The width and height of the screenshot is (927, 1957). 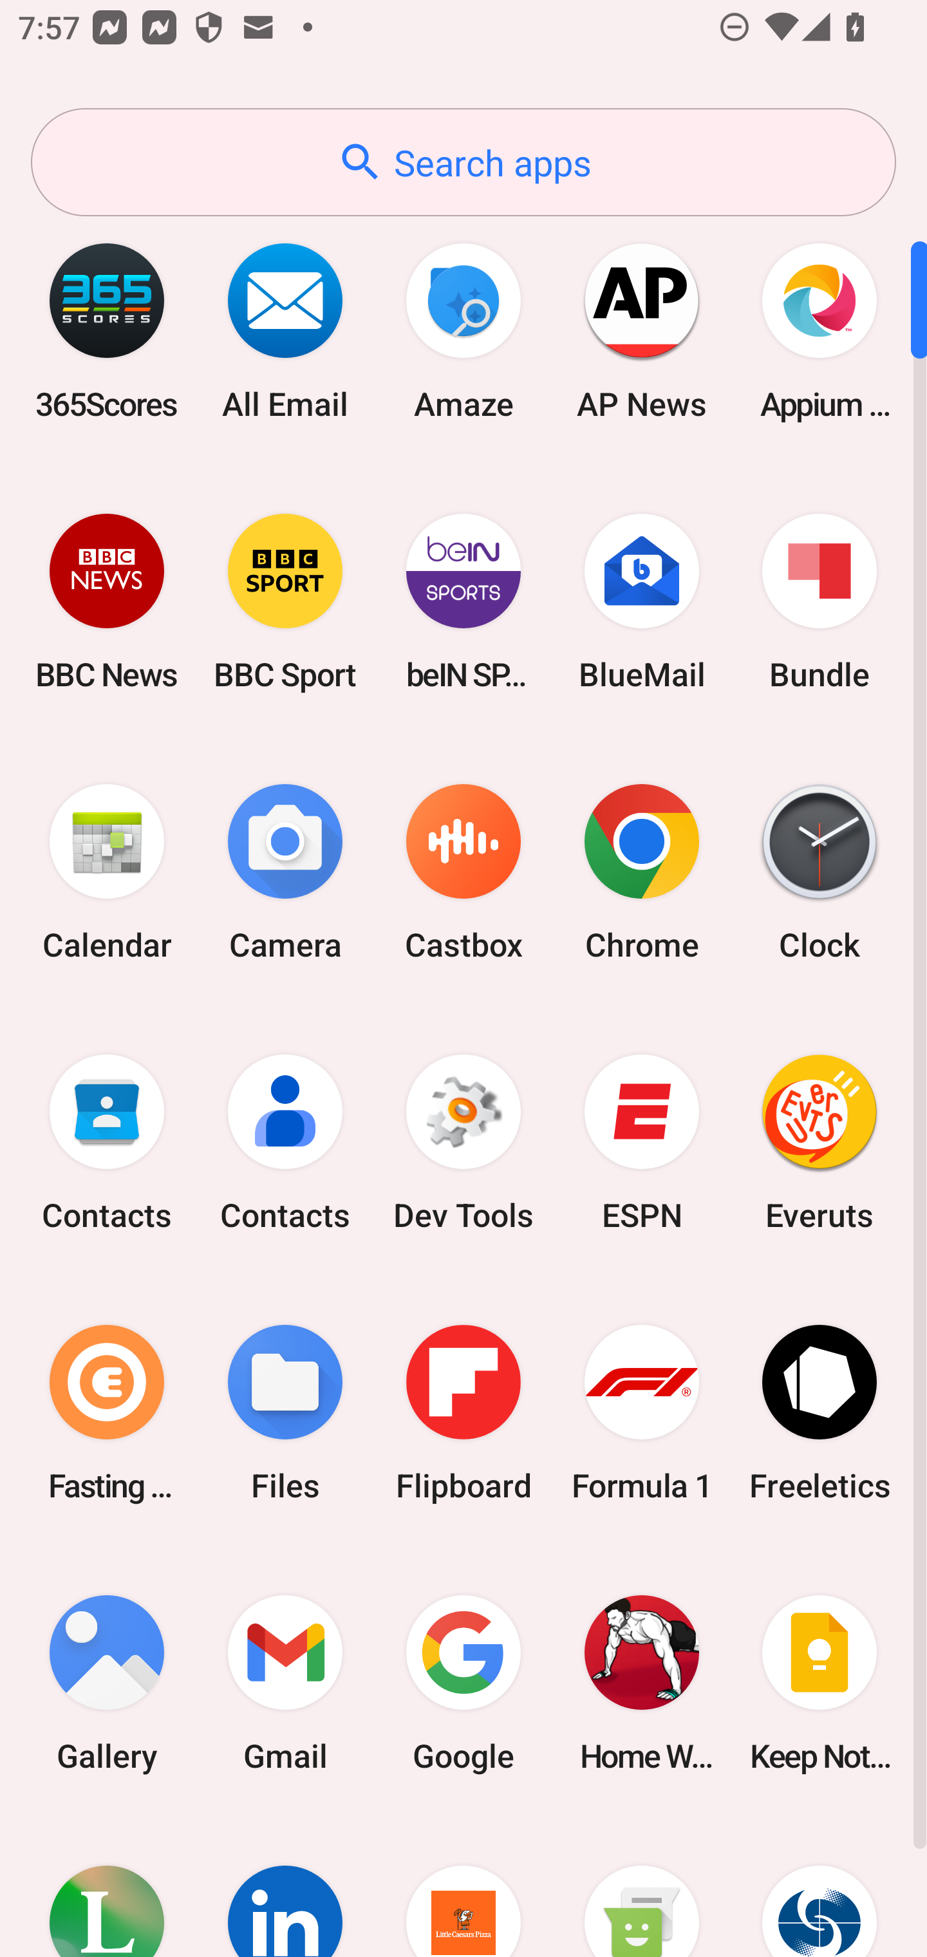 I want to click on 365Scores, so click(x=107, y=331).